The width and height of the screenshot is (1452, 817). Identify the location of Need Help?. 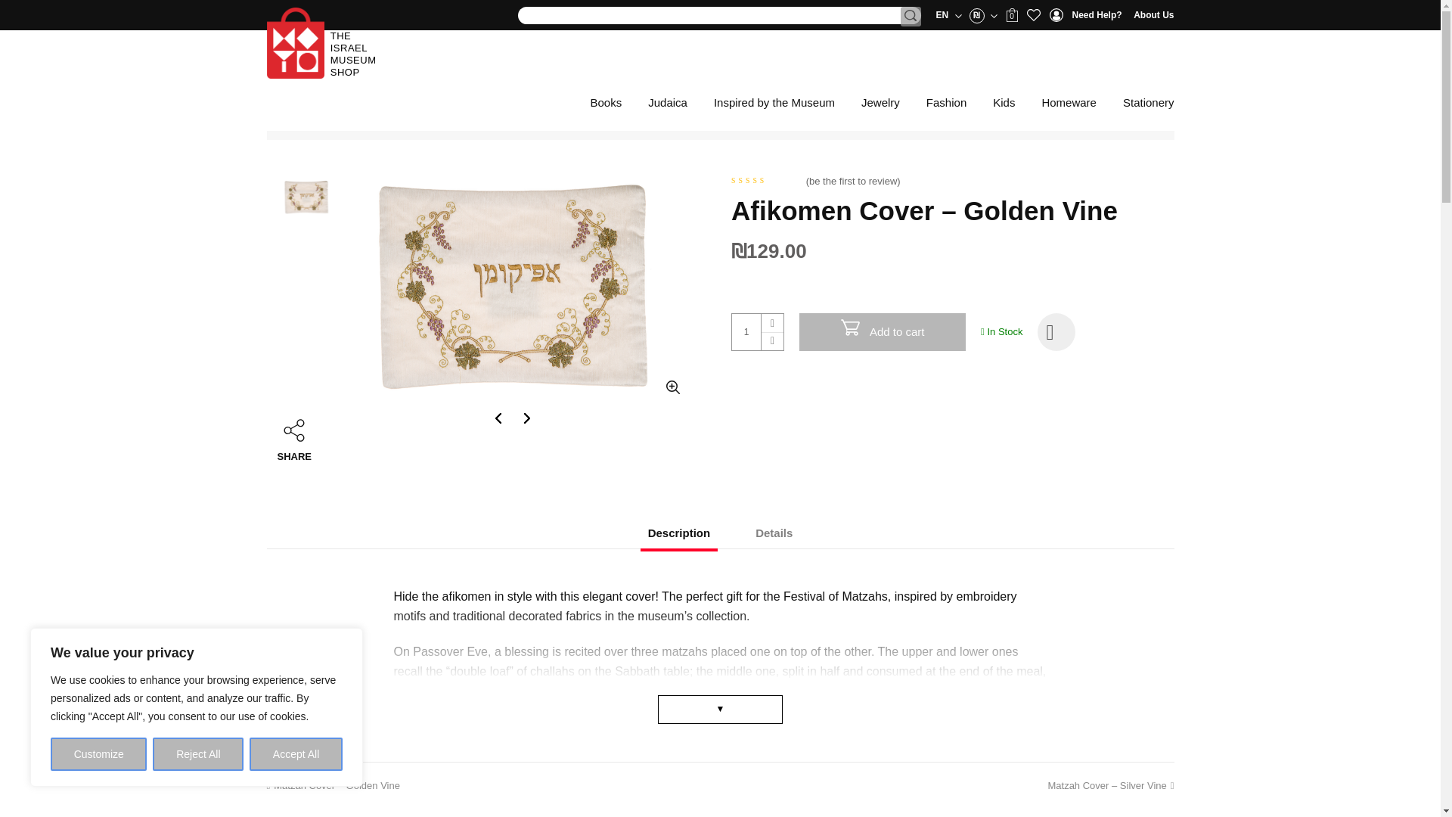
(1097, 15).